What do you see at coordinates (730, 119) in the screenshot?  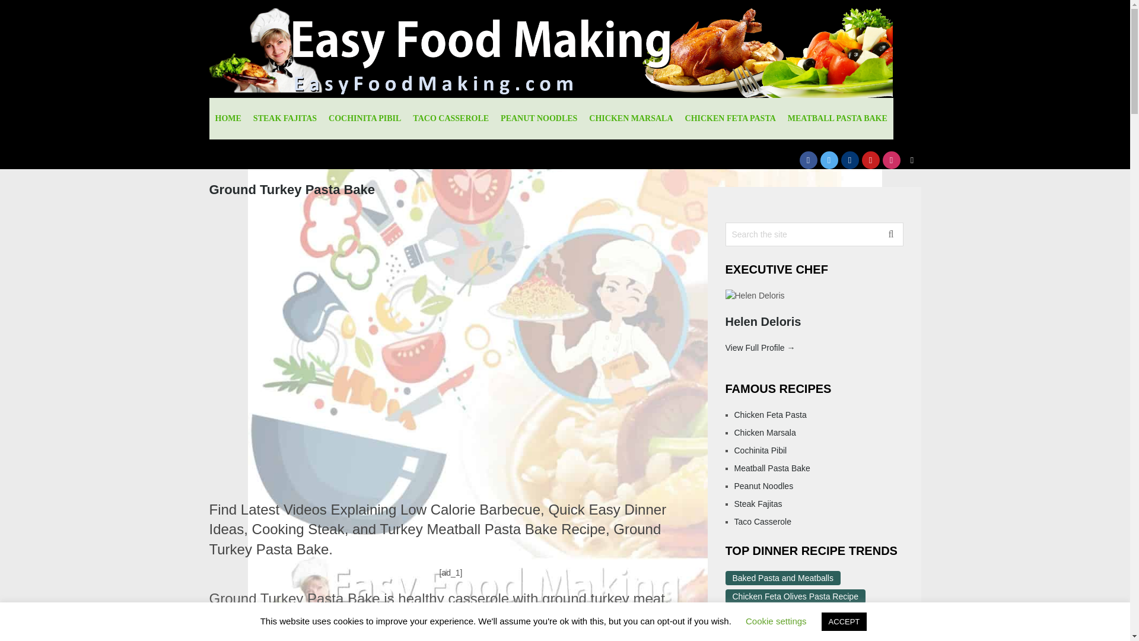 I see `CHICKEN FETA PASTA` at bounding box center [730, 119].